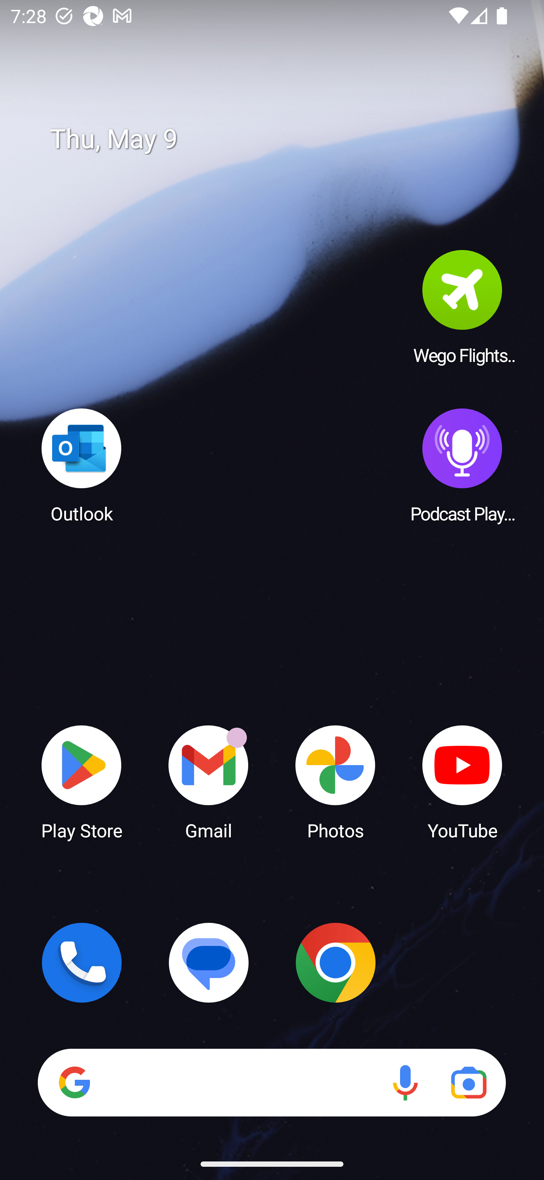 This screenshot has height=1180, width=544. I want to click on Messages, so click(209, 963).